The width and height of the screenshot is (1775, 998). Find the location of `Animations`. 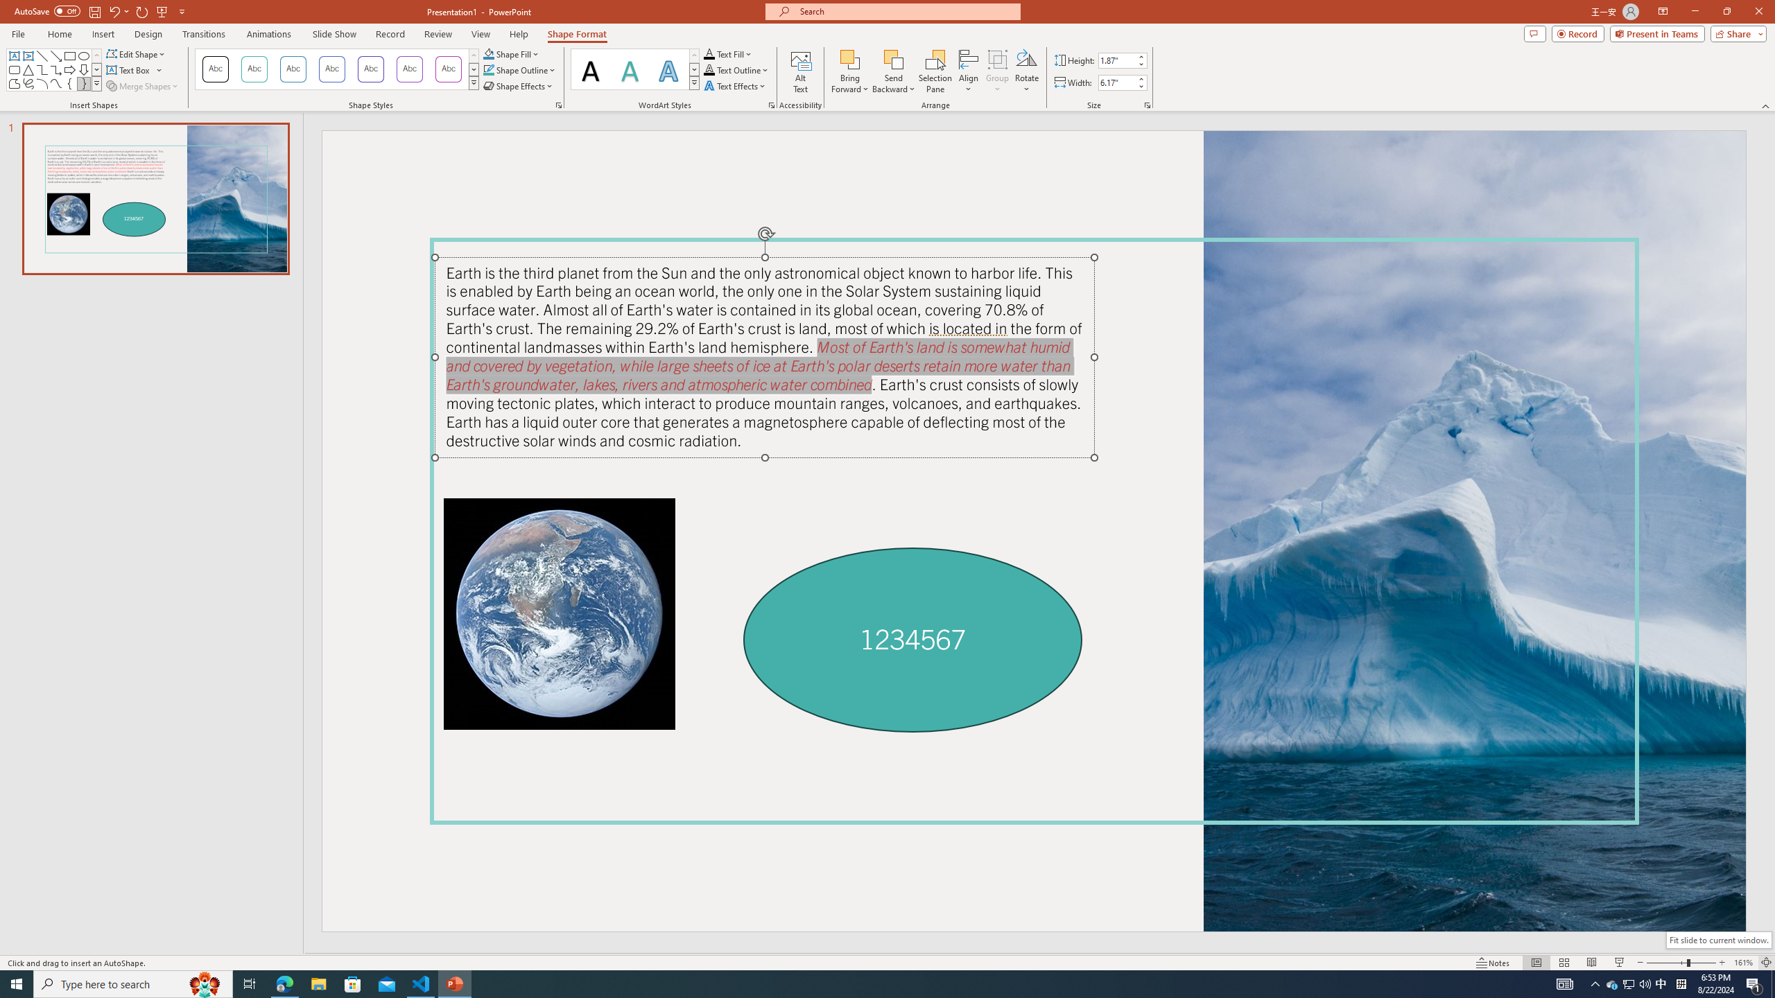

Animations is located at coordinates (269, 34).